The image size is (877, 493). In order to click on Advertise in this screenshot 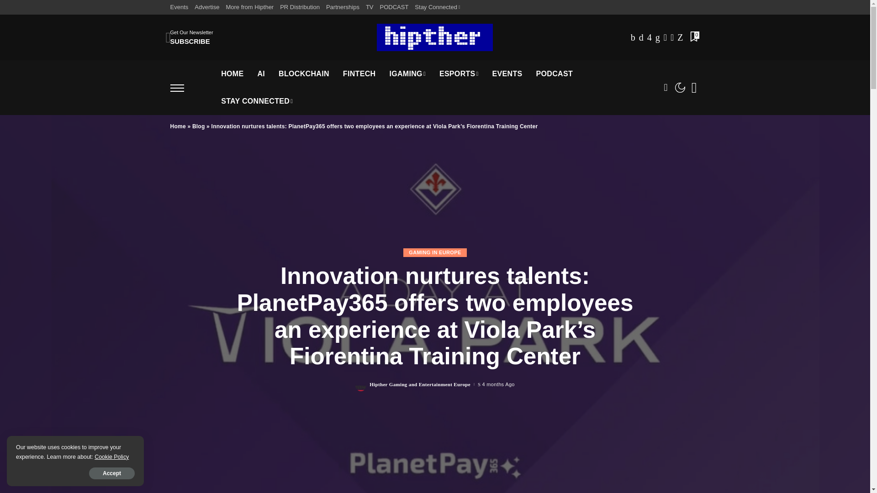, I will do `click(206, 7)`.